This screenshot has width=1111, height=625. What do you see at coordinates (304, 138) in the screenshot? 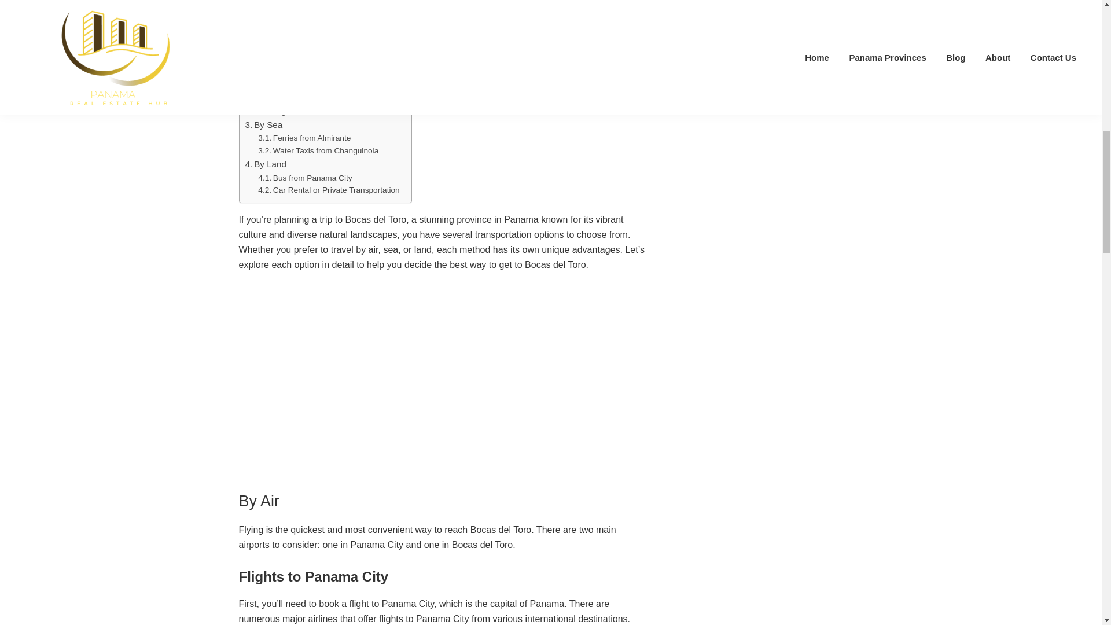
I see `Ferries from Almirante` at bounding box center [304, 138].